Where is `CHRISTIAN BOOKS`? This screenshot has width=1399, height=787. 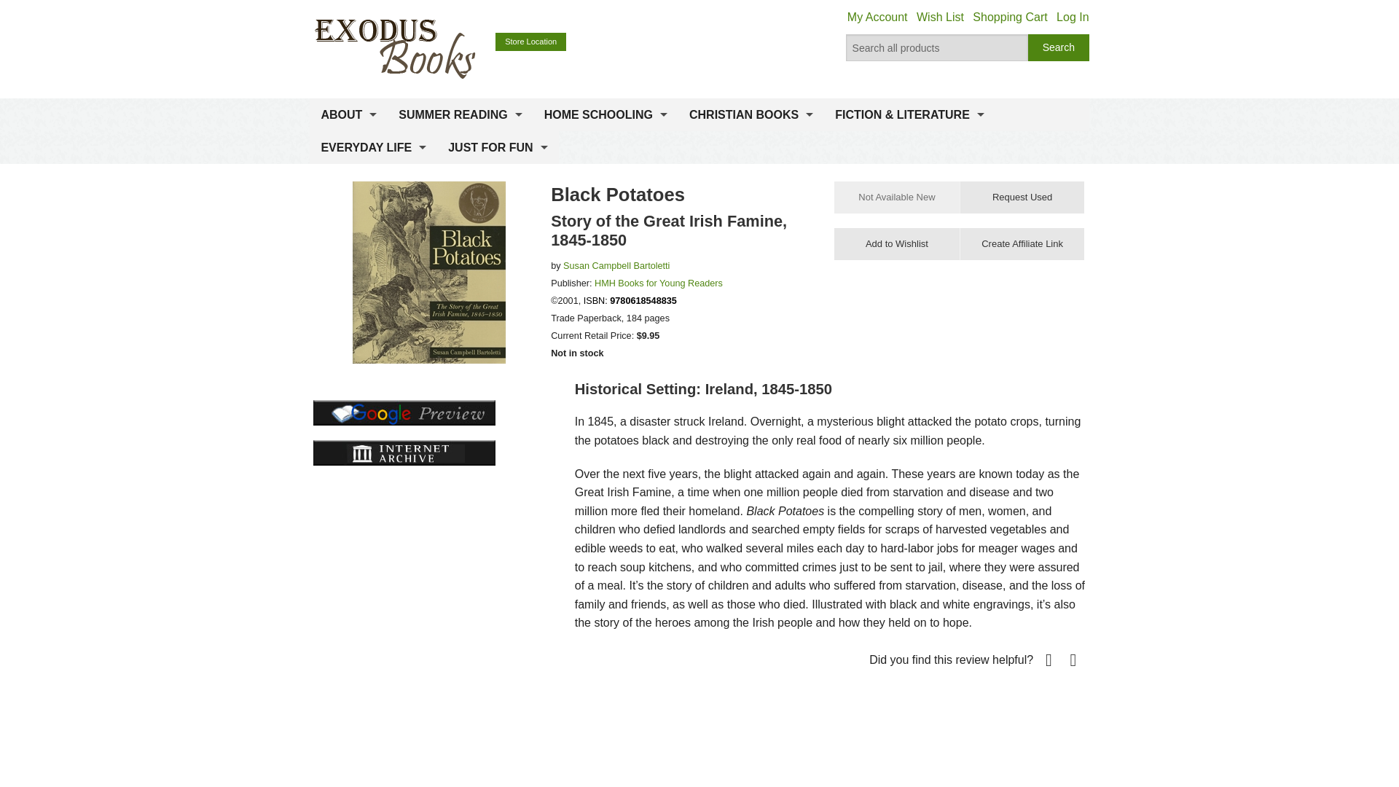
CHRISTIAN BOOKS is located at coordinates (751, 115).